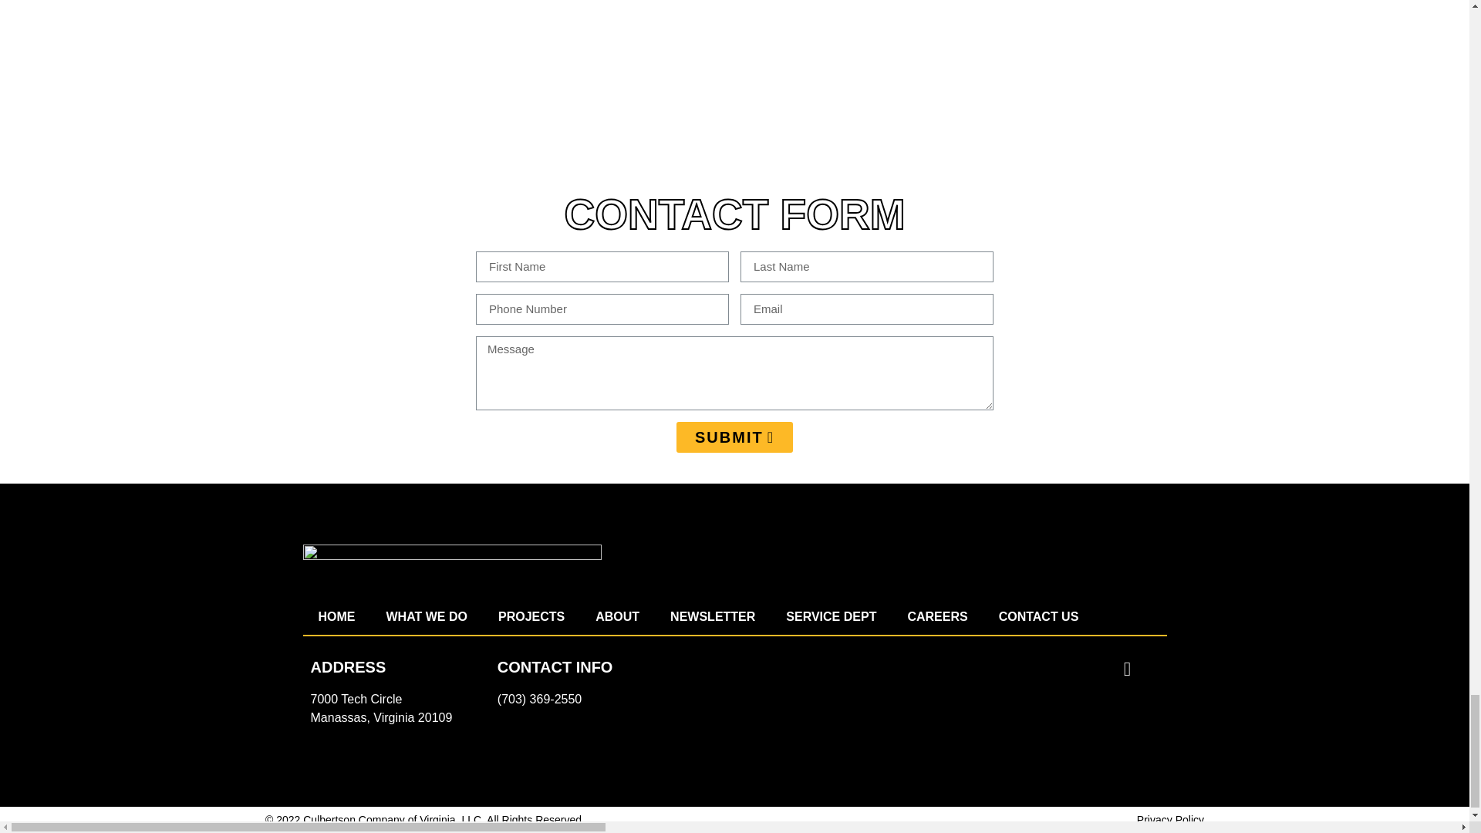  What do you see at coordinates (830, 616) in the screenshot?
I see `SERVICE DEPT` at bounding box center [830, 616].